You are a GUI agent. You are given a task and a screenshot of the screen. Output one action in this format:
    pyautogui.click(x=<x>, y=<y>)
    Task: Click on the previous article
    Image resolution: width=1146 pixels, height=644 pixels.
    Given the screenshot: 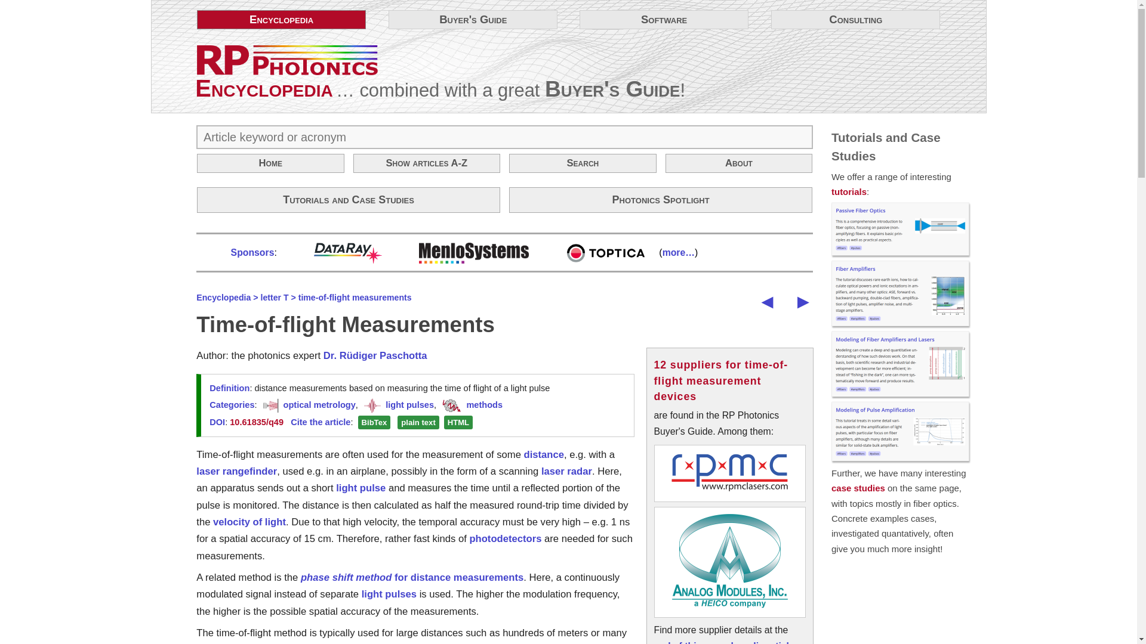 What is the action you would take?
    pyautogui.click(x=767, y=301)
    